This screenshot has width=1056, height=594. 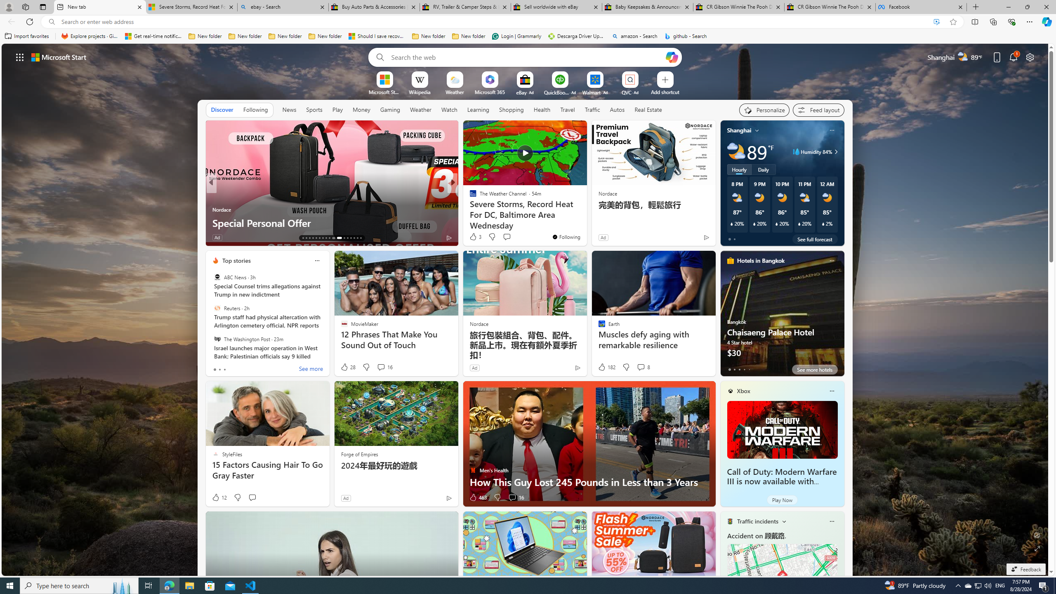 I want to click on Play, so click(x=337, y=109).